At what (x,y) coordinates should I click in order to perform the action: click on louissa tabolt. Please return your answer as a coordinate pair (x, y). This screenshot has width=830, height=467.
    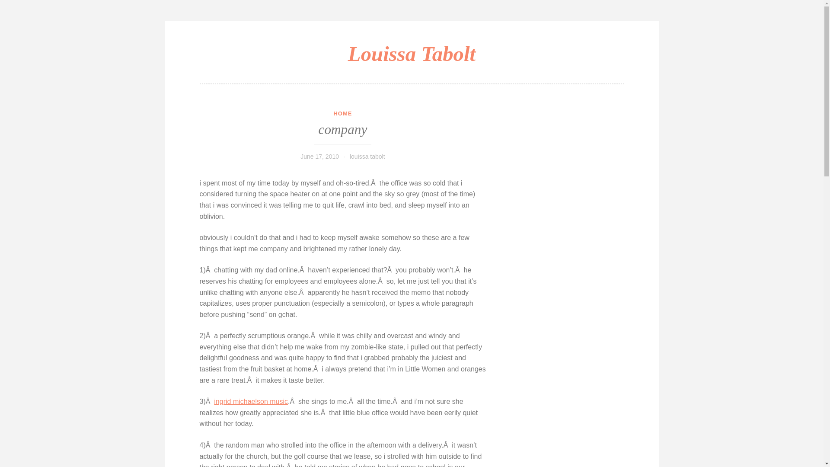
    Looking at the image, I should click on (367, 157).